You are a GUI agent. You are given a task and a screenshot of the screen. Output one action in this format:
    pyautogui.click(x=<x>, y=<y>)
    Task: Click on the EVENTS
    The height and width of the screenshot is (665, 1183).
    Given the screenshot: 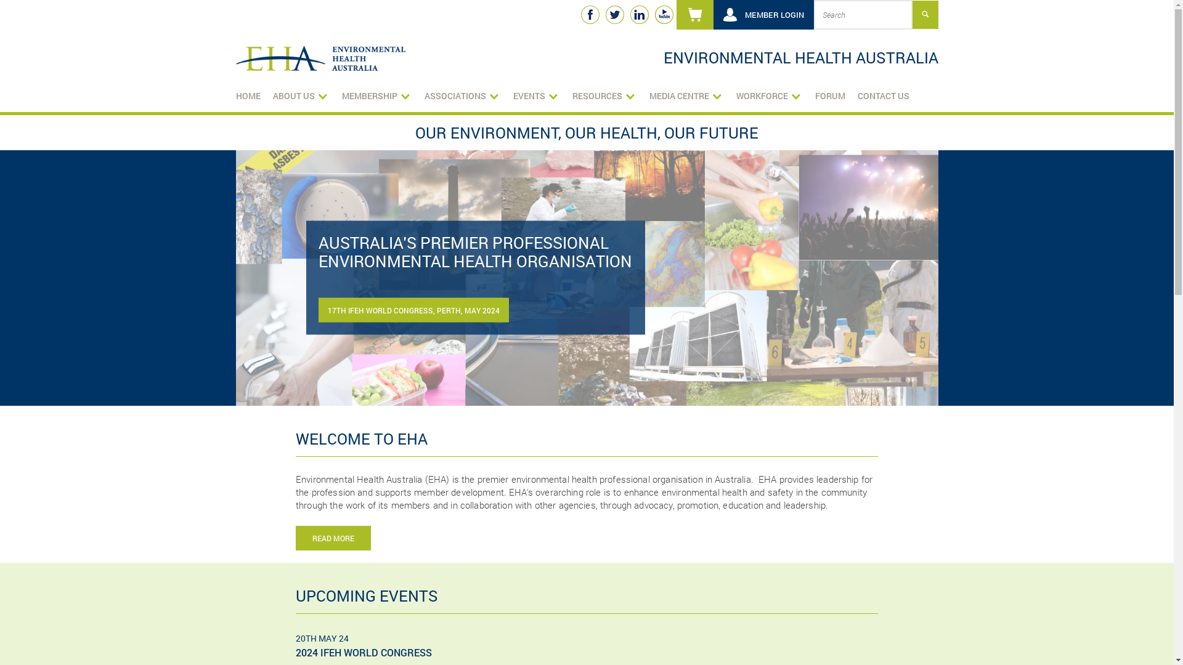 What is the action you would take?
    pyautogui.click(x=536, y=96)
    